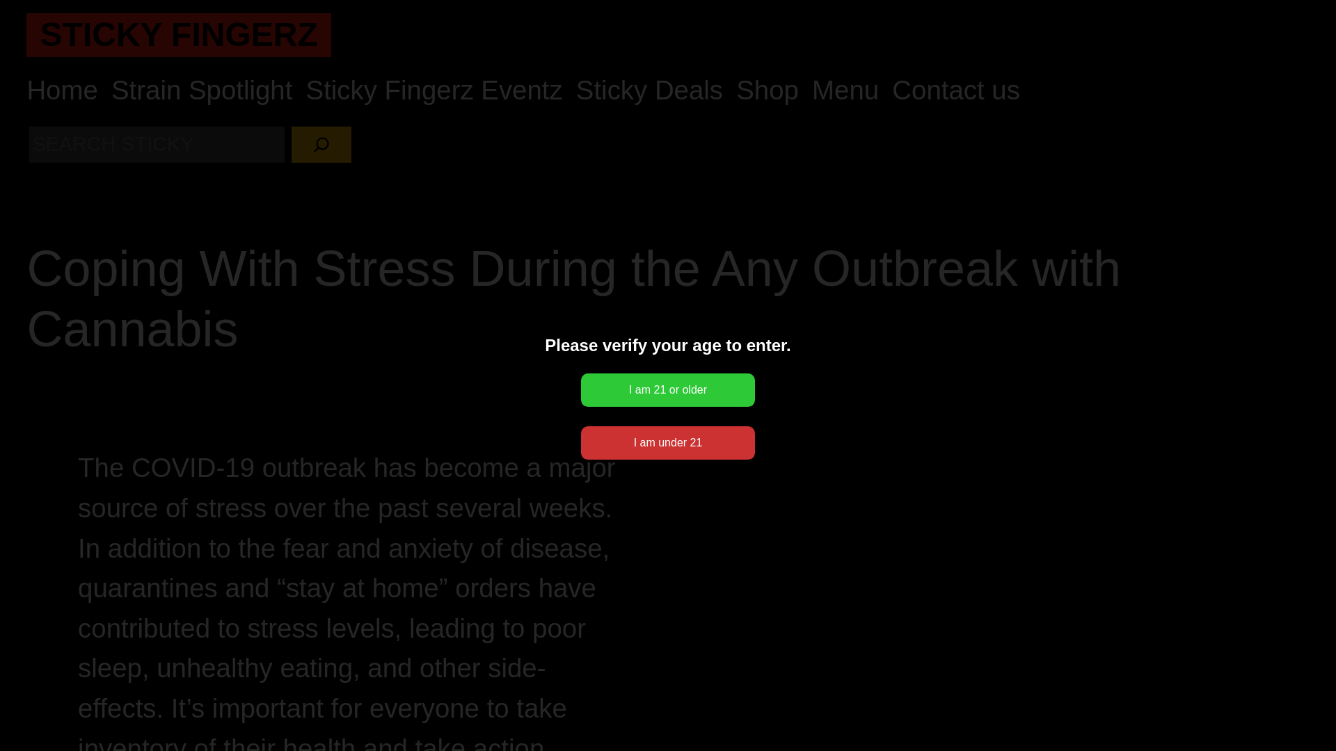  I want to click on Sticky Deals, so click(649, 90).